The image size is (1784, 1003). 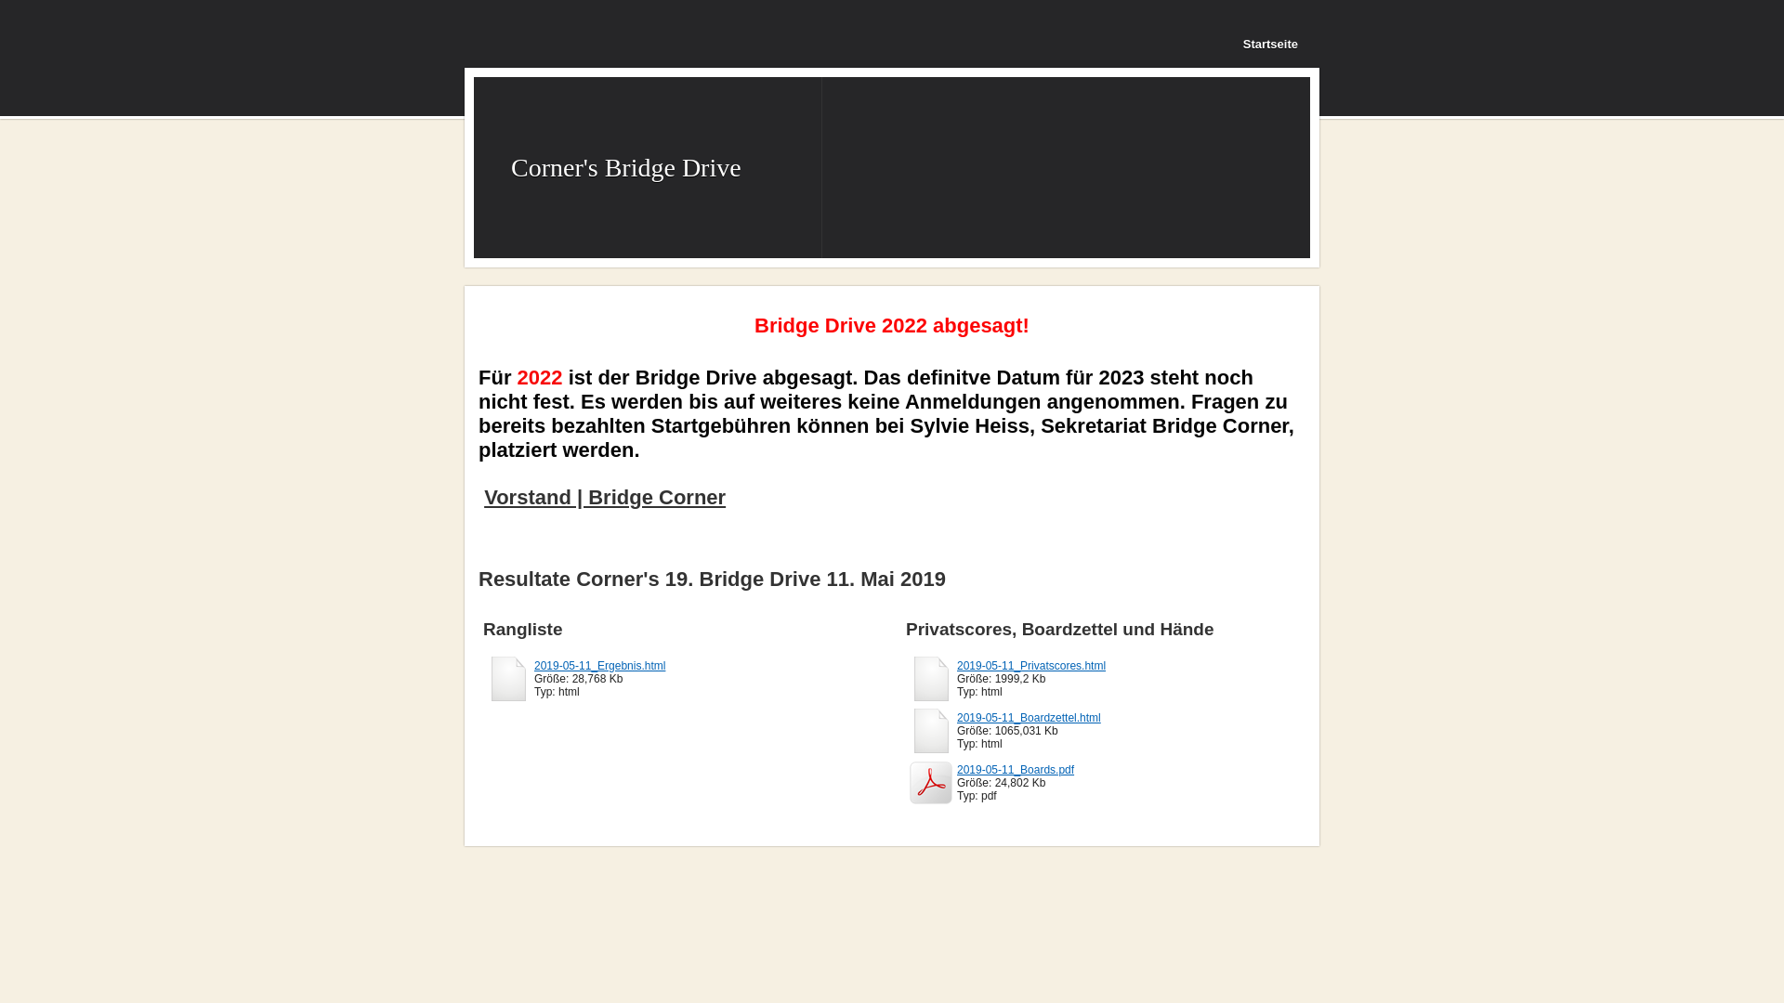 I want to click on 2019-05-11_Boardzettel.html, so click(x=1030, y=718).